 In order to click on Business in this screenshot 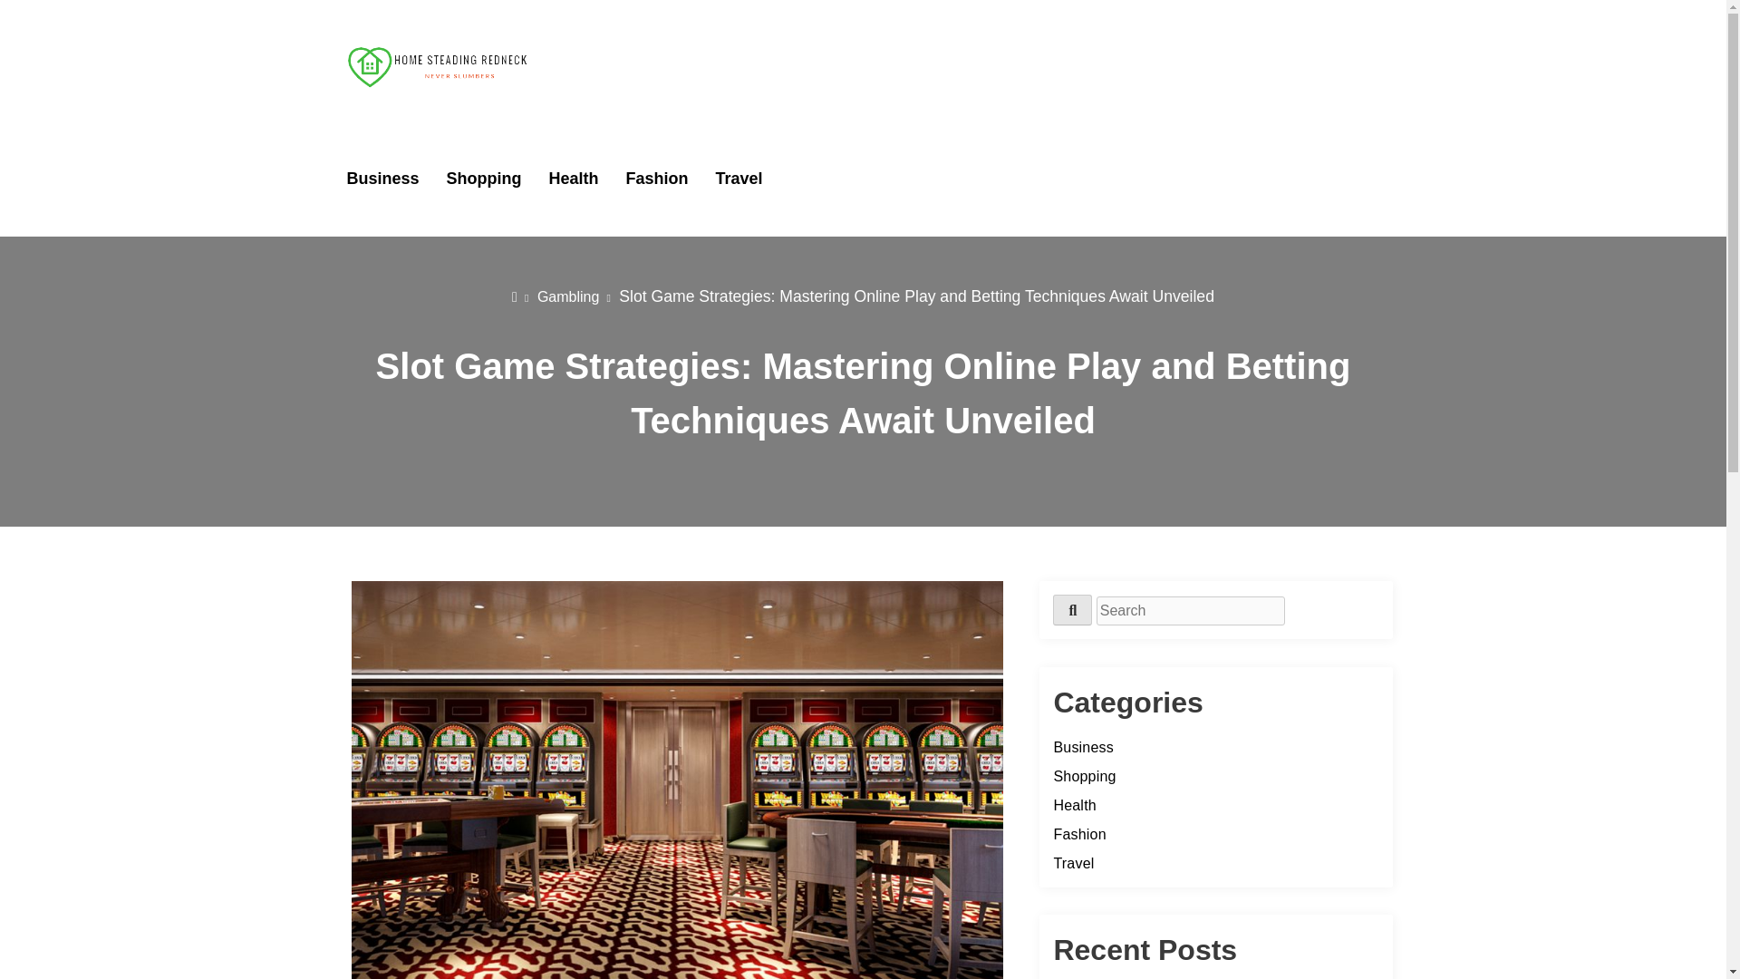, I will do `click(382, 178)`.